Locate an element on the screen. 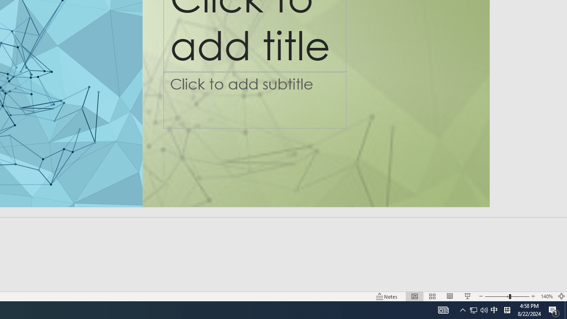 The image size is (567, 319). Zoom 140% is located at coordinates (547, 296).